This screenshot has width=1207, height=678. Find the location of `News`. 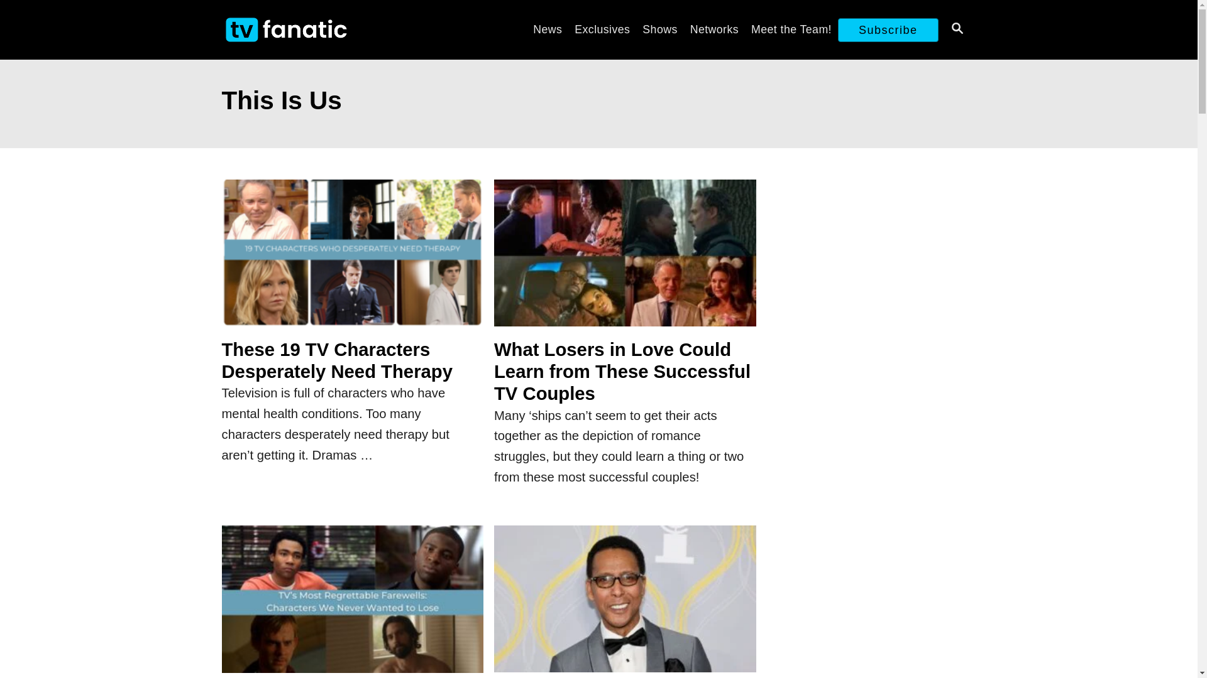

News is located at coordinates (547, 29).